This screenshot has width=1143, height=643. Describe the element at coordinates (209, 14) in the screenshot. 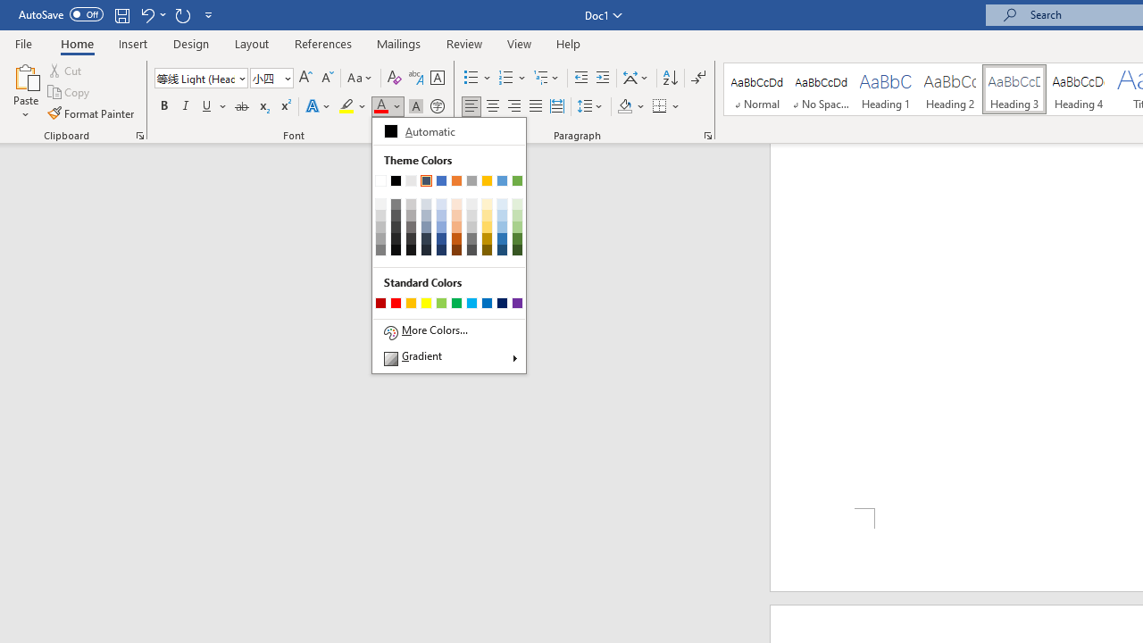

I see `Customize Quick Access Toolbar` at that location.